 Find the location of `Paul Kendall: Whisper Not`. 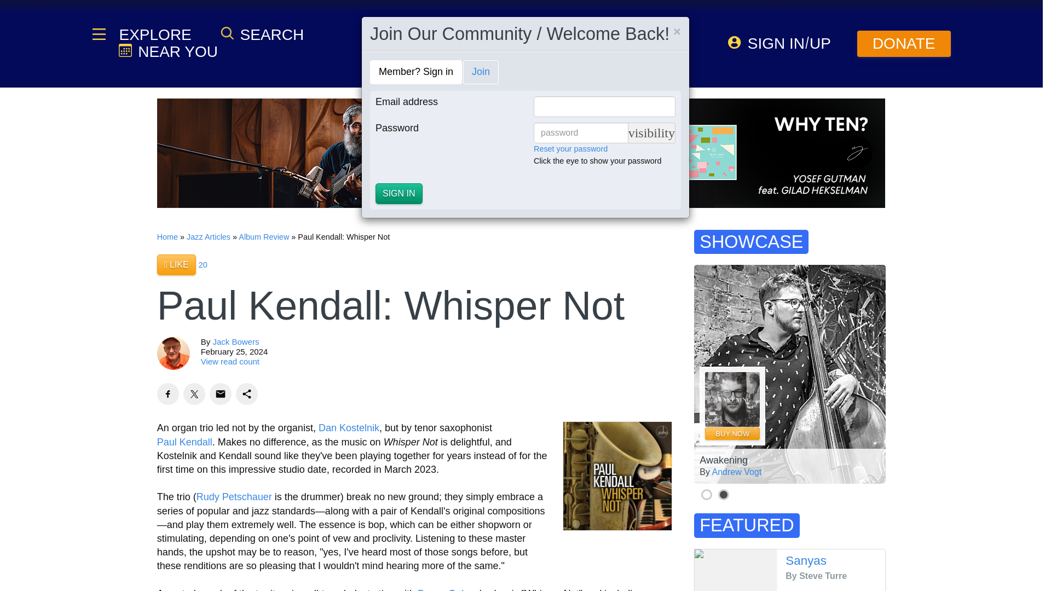

Paul Kendall: Whisper Not is located at coordinates (617, 476).